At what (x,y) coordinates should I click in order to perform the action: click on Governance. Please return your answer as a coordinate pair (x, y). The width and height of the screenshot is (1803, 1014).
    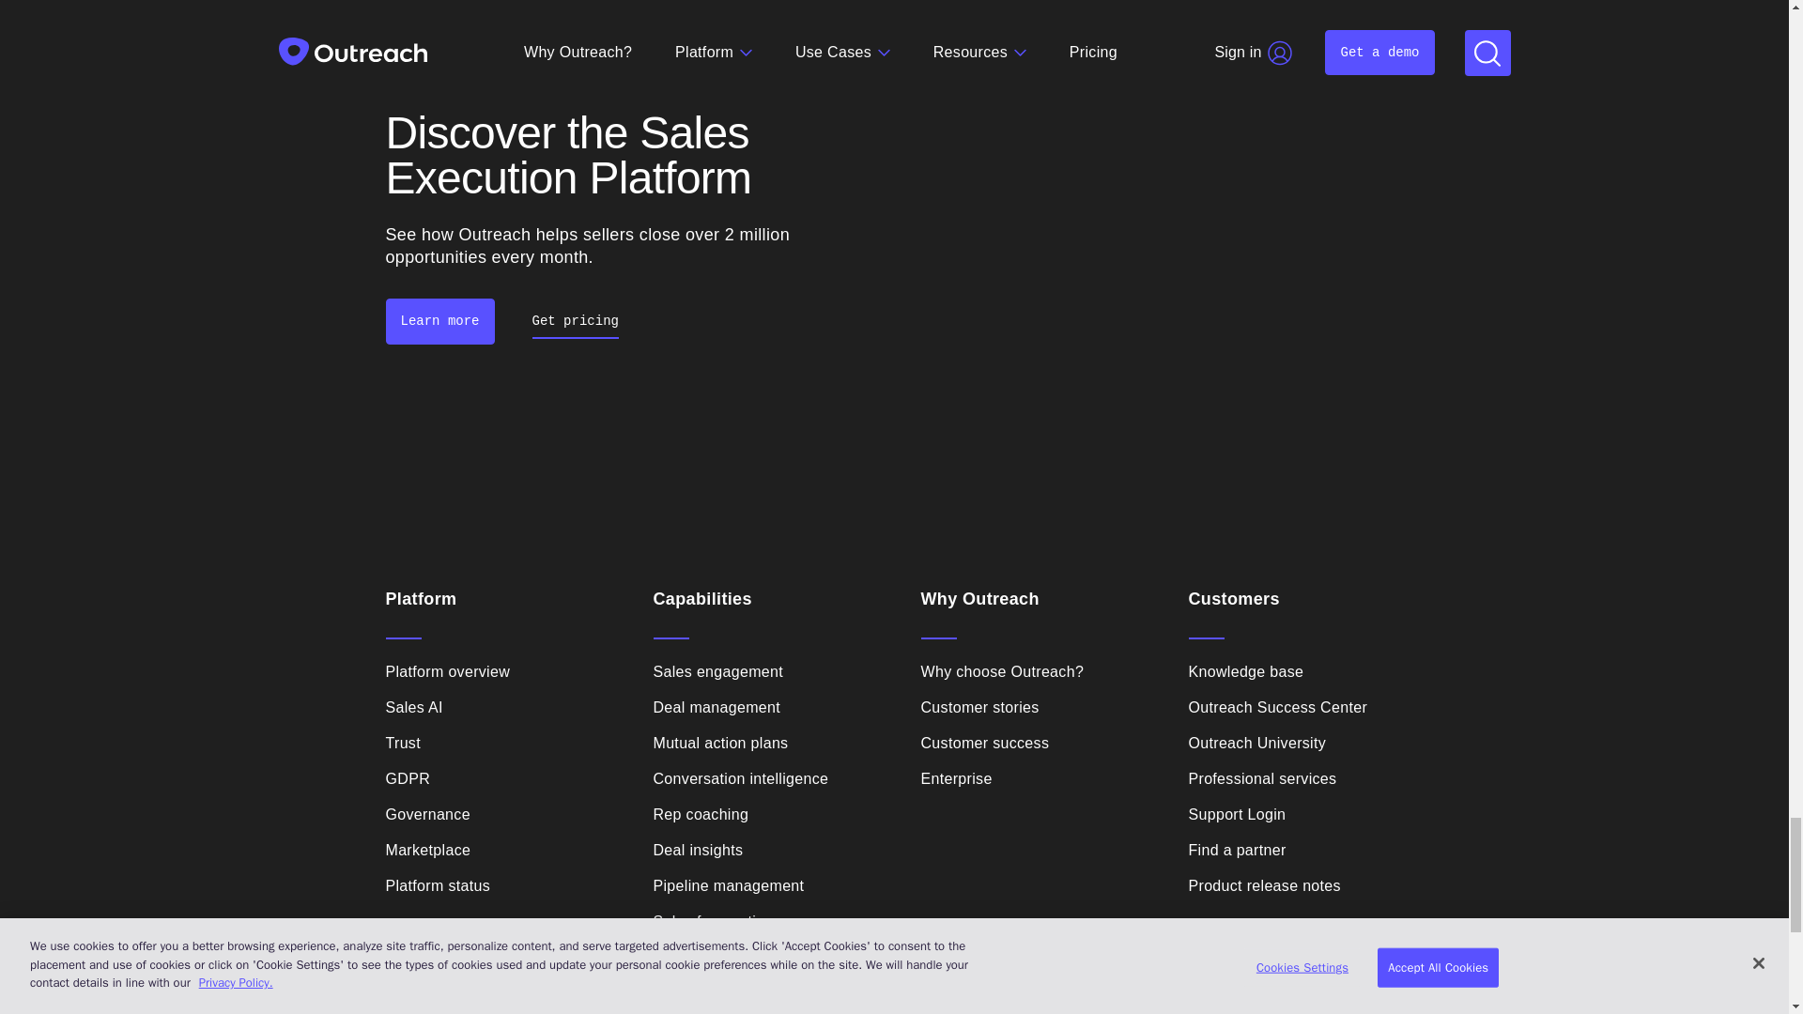
    Looking at the image, I should click on (426, 815).